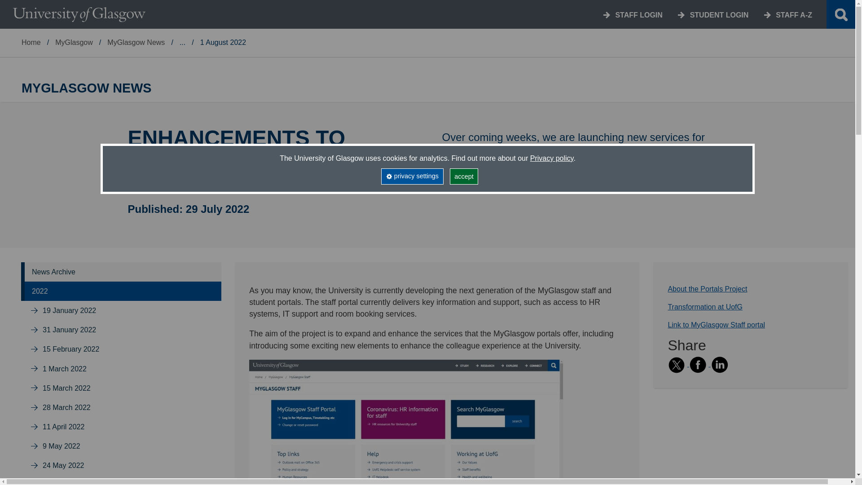 This screenshot has height=485, width=862. What do you see at coordinates (427, 14) in the screenshot?
I see `HomeMyGlasgowMyGlasgow News...1 August 2022` at bounding box center [427, 14].